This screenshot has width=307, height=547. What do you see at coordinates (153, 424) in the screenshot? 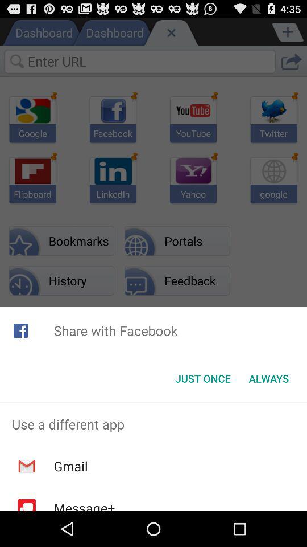
I see `choose the use a different app` at bounding box center [153, 424].